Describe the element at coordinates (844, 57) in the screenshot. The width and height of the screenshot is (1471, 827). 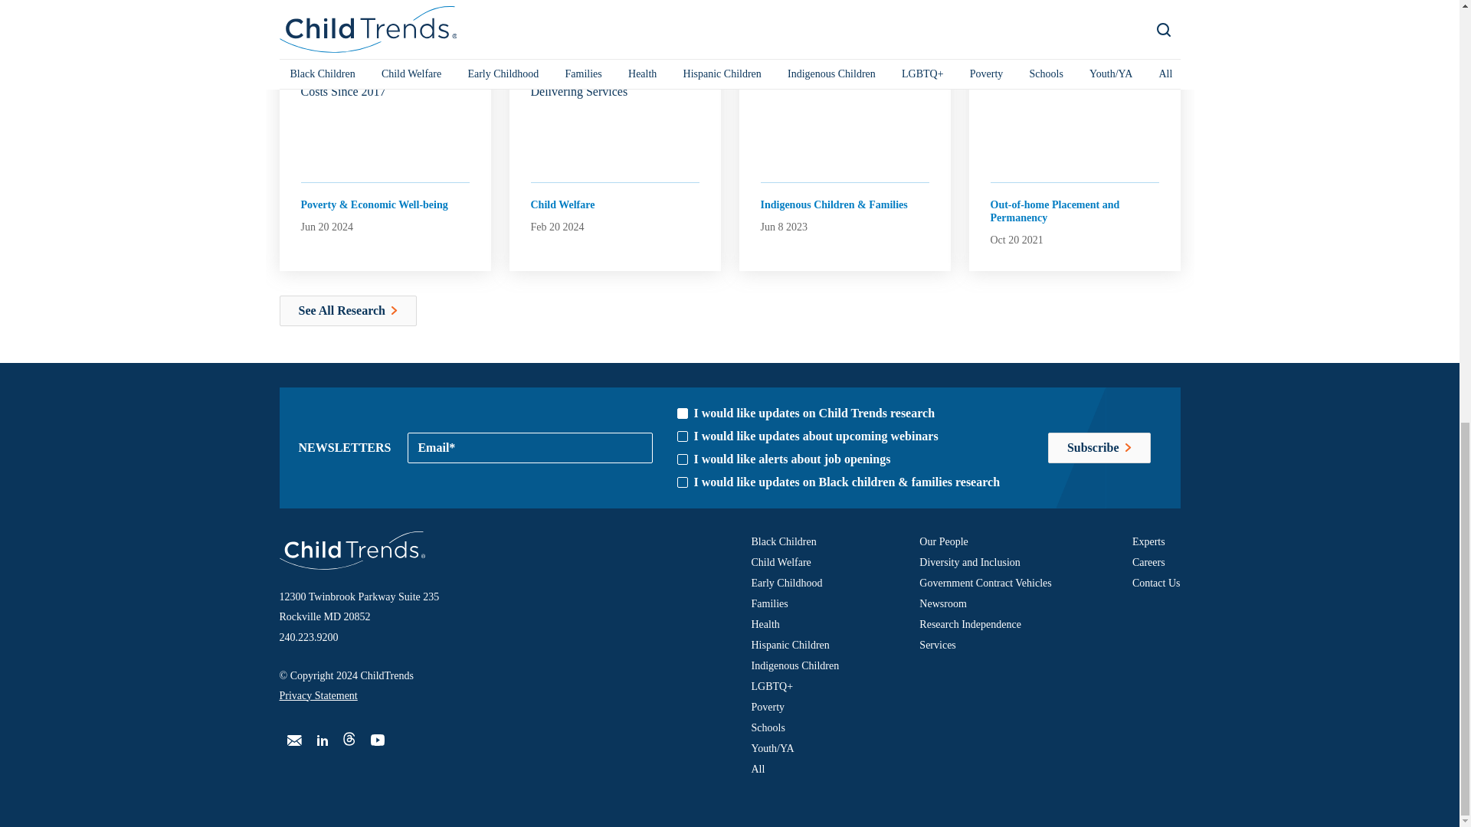
I see `Creating Policies to Better Serve Diverse AANHPI Populations` at that location.